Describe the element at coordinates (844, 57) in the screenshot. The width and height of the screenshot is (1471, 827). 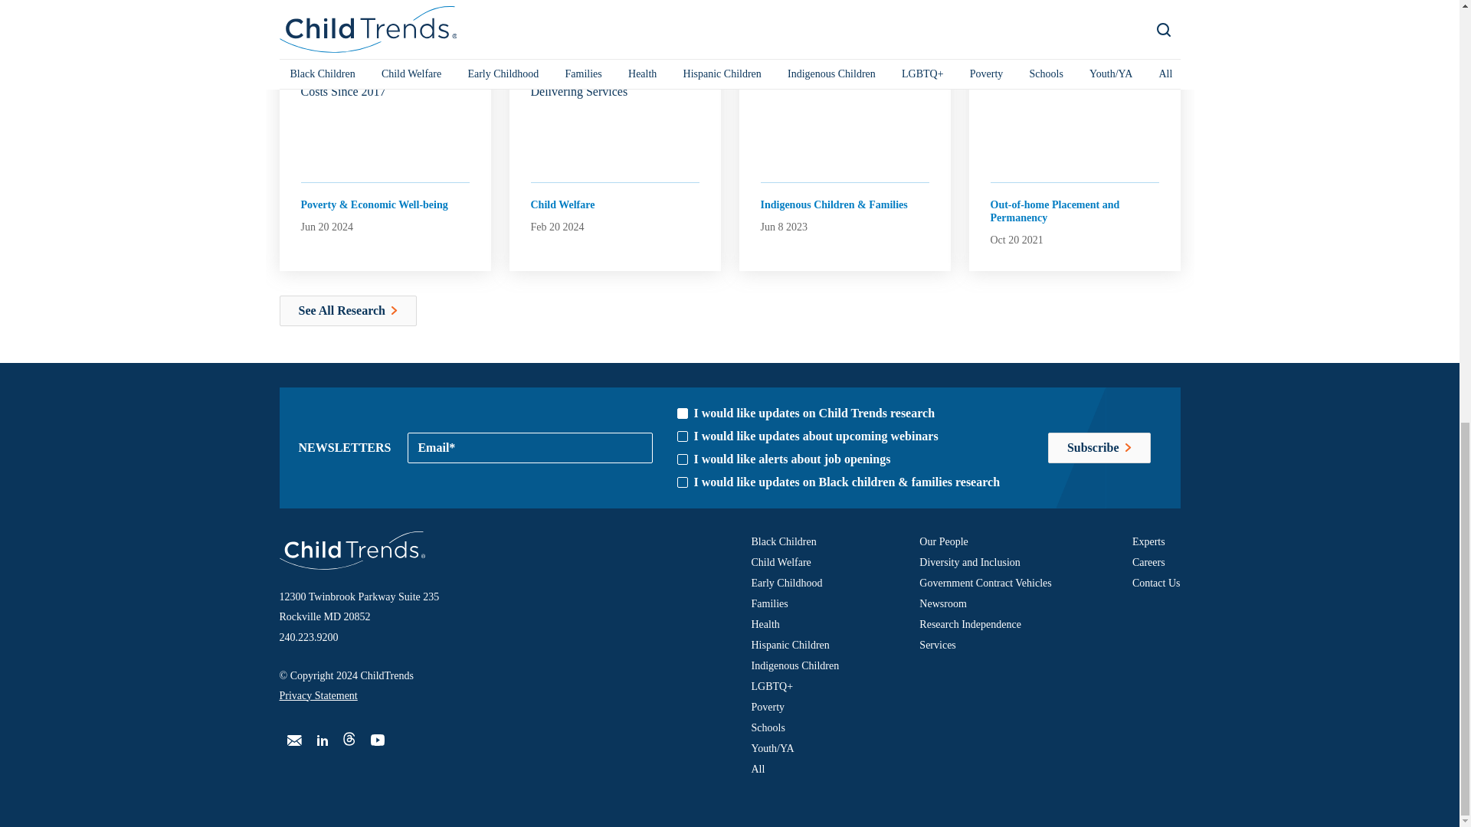
I see `Creating Policies to Better Serve Diverse AANHPI Populations` at that location.